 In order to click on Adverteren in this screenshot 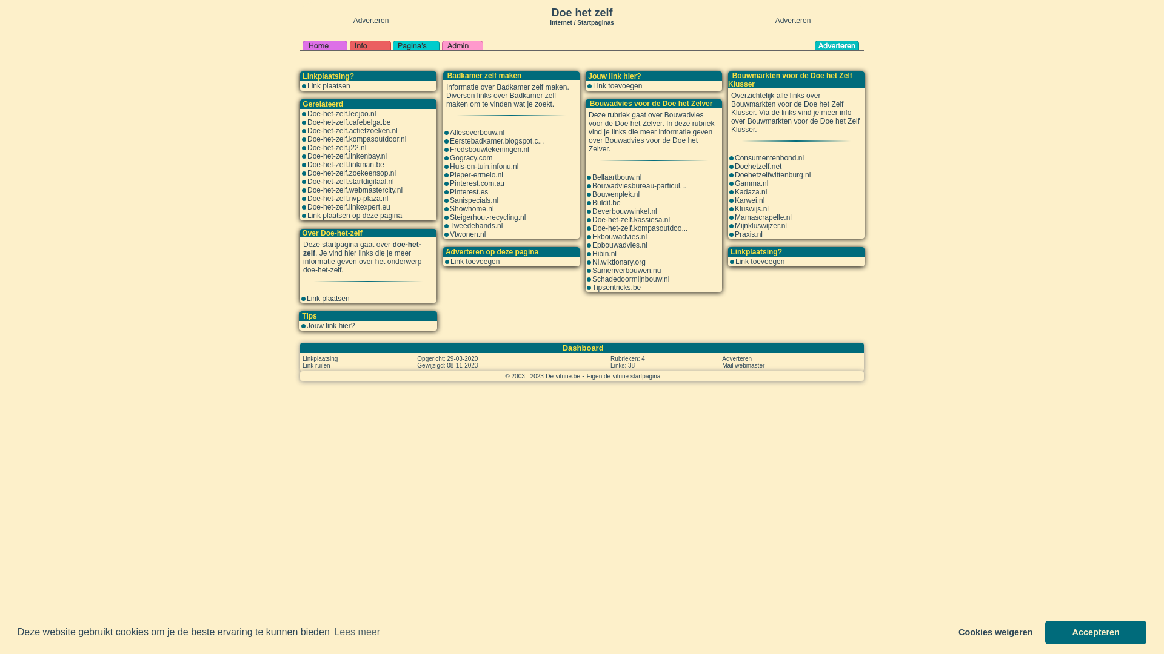, I will do `click(371, 21)`.